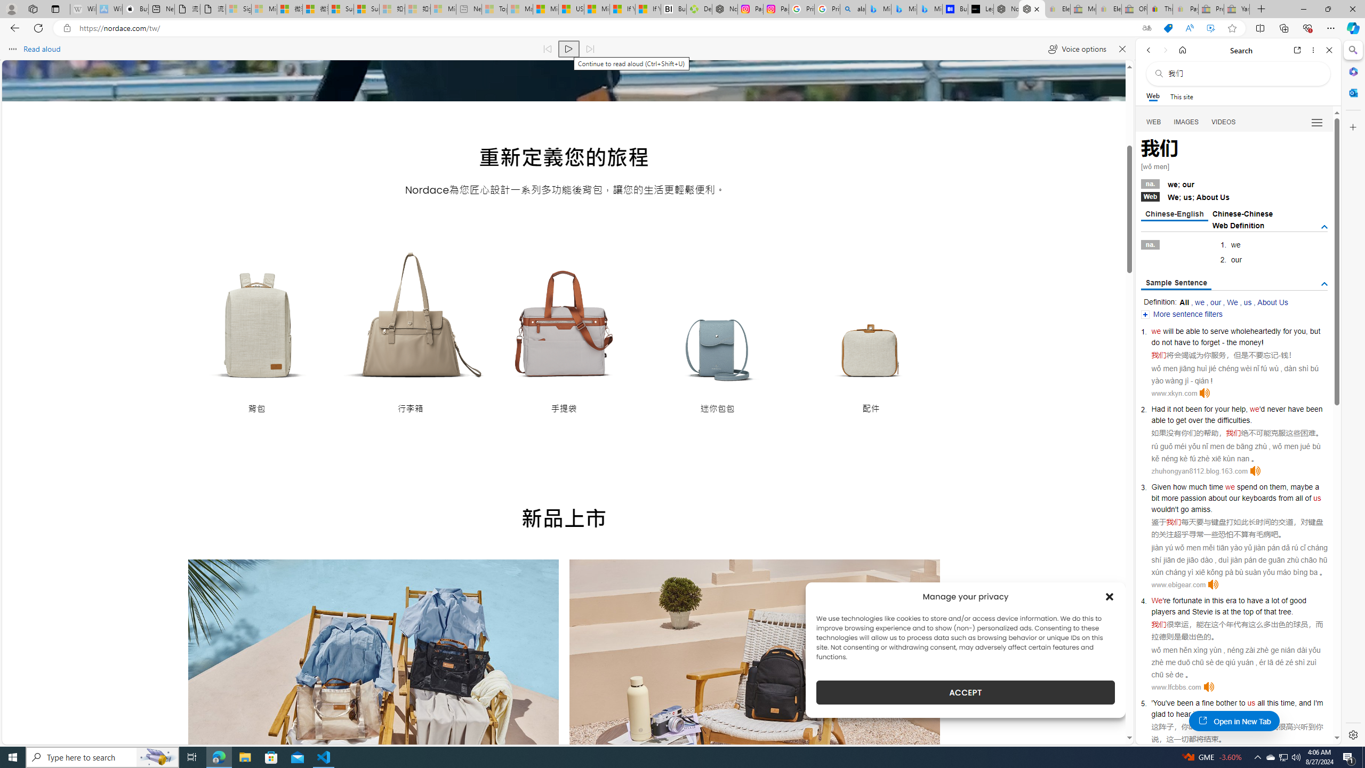 This screenshot has height=768, width=1365. I want to click on Web Definition, so click(1238, 225).